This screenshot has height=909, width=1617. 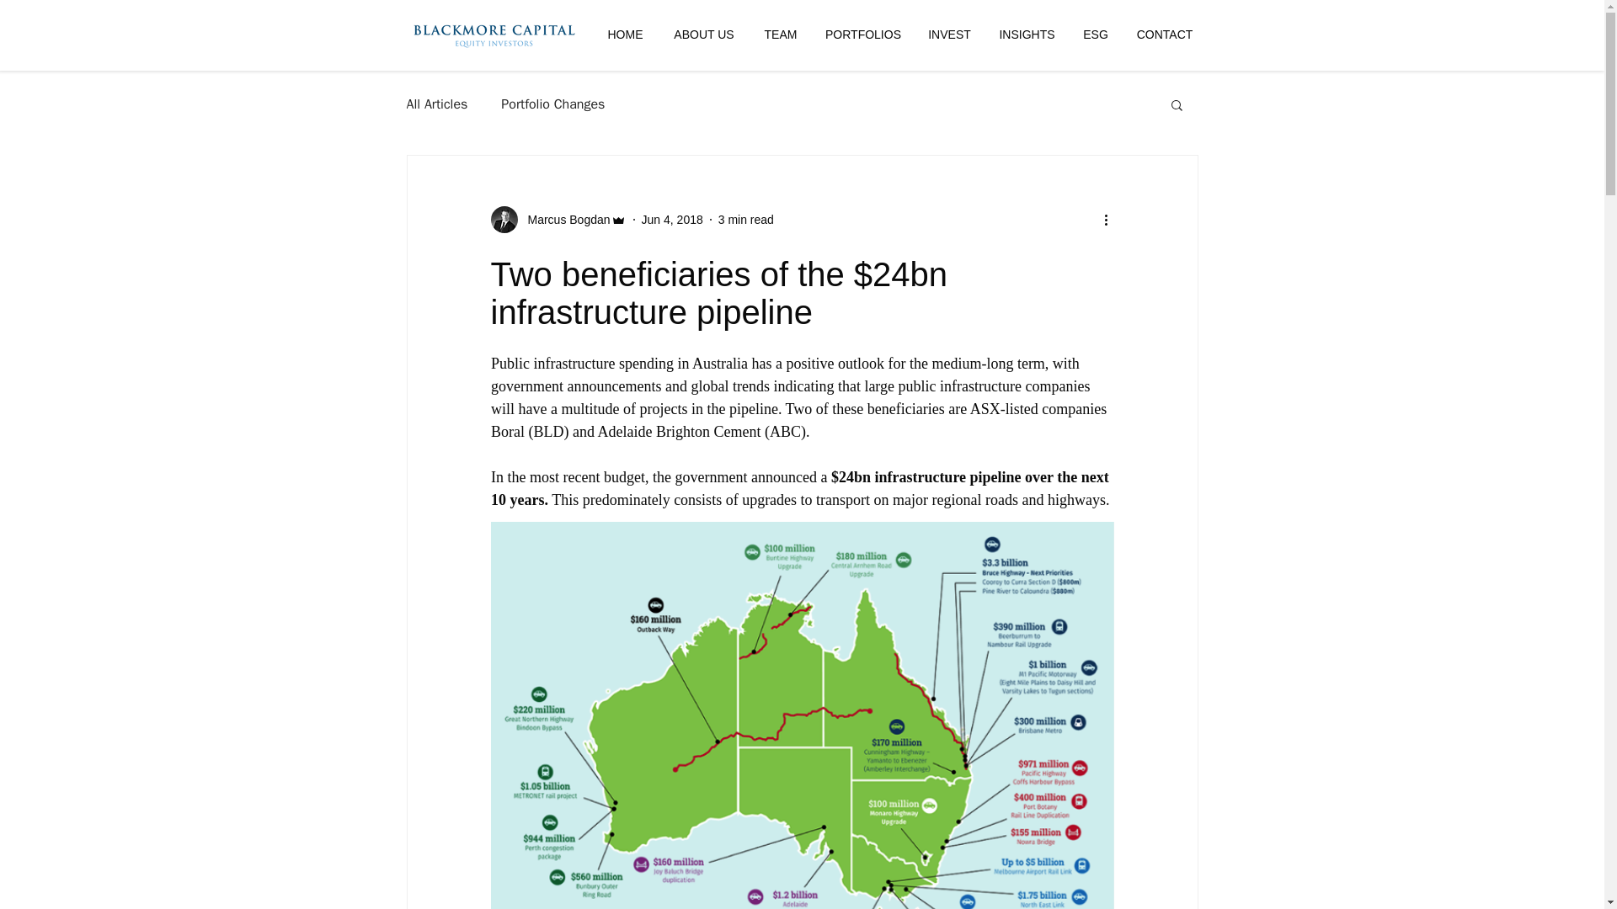 I want to click on 3 min read, so click(x=746, y=218).